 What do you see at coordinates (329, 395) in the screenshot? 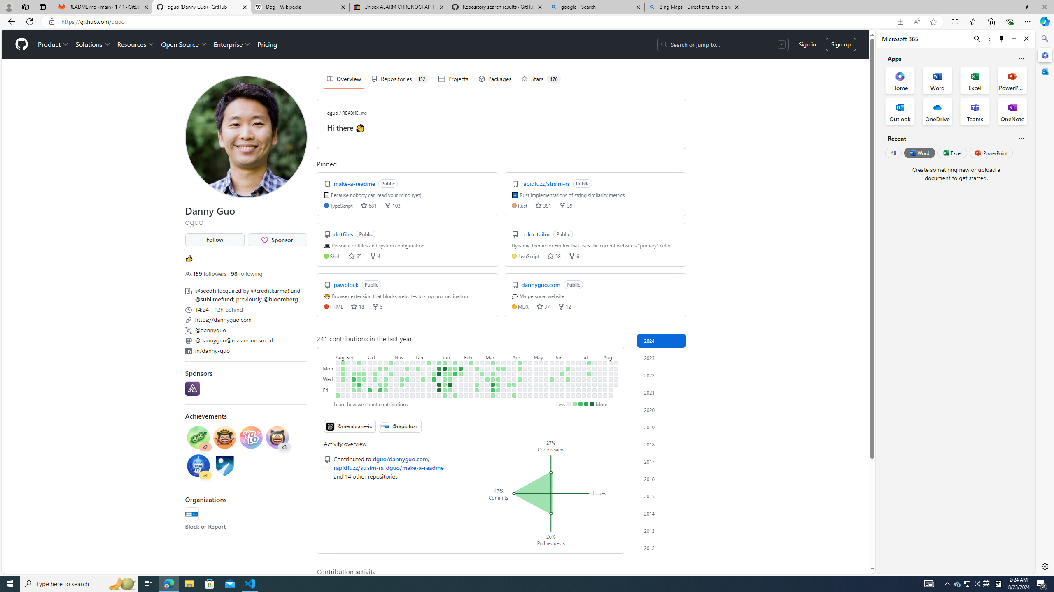
I see `Saturday` at bounding box center [329, 395].